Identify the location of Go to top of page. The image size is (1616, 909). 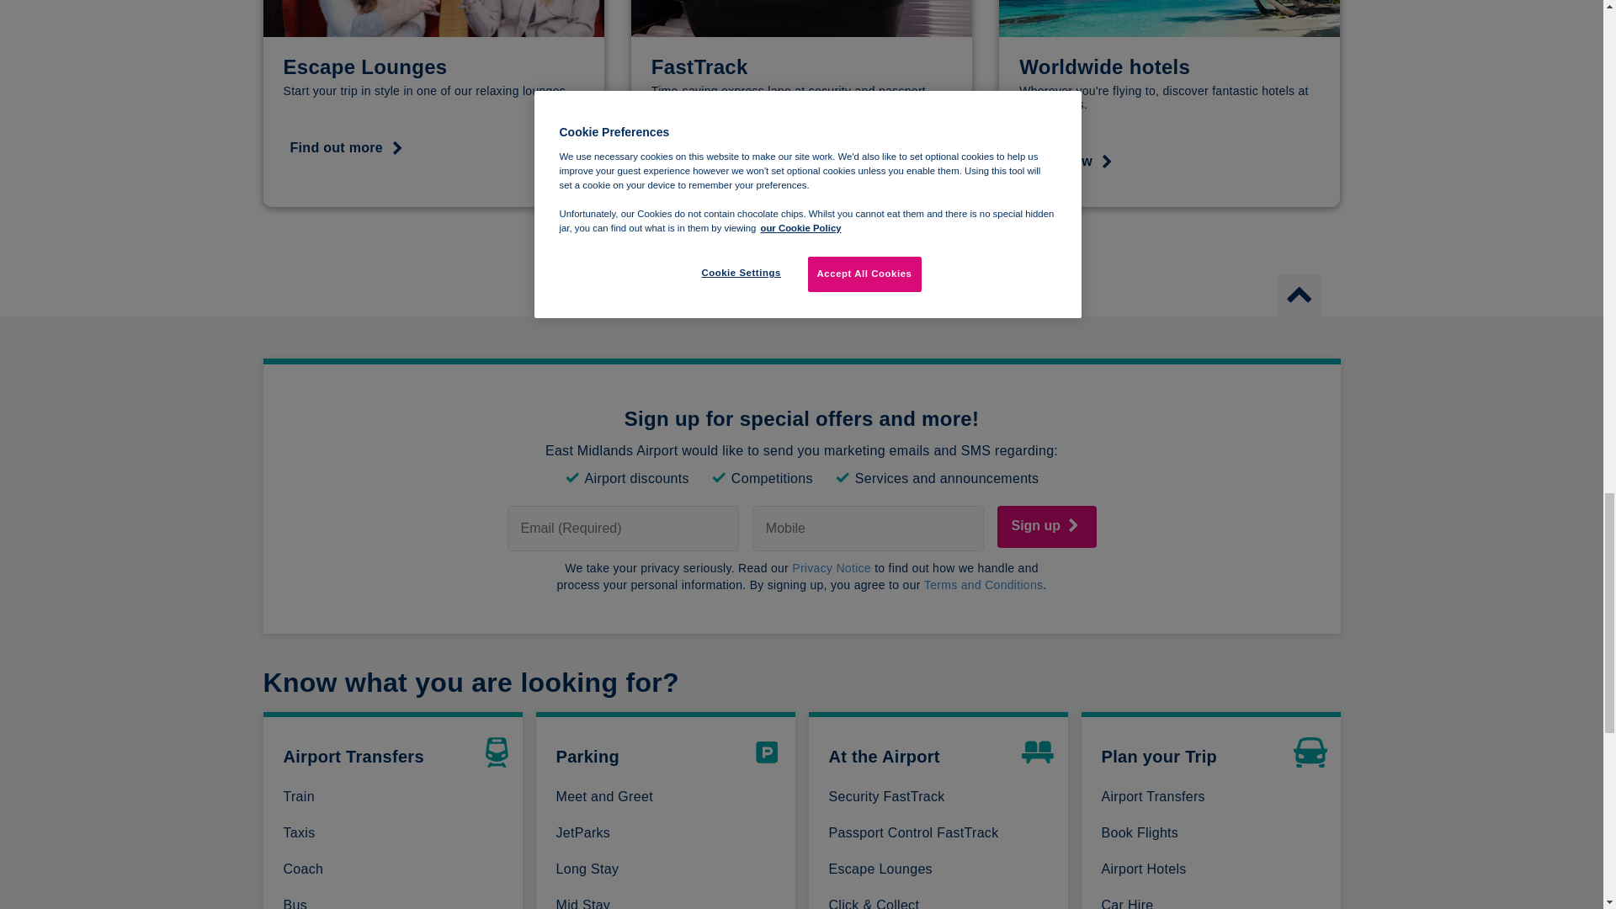
(1298, 288).